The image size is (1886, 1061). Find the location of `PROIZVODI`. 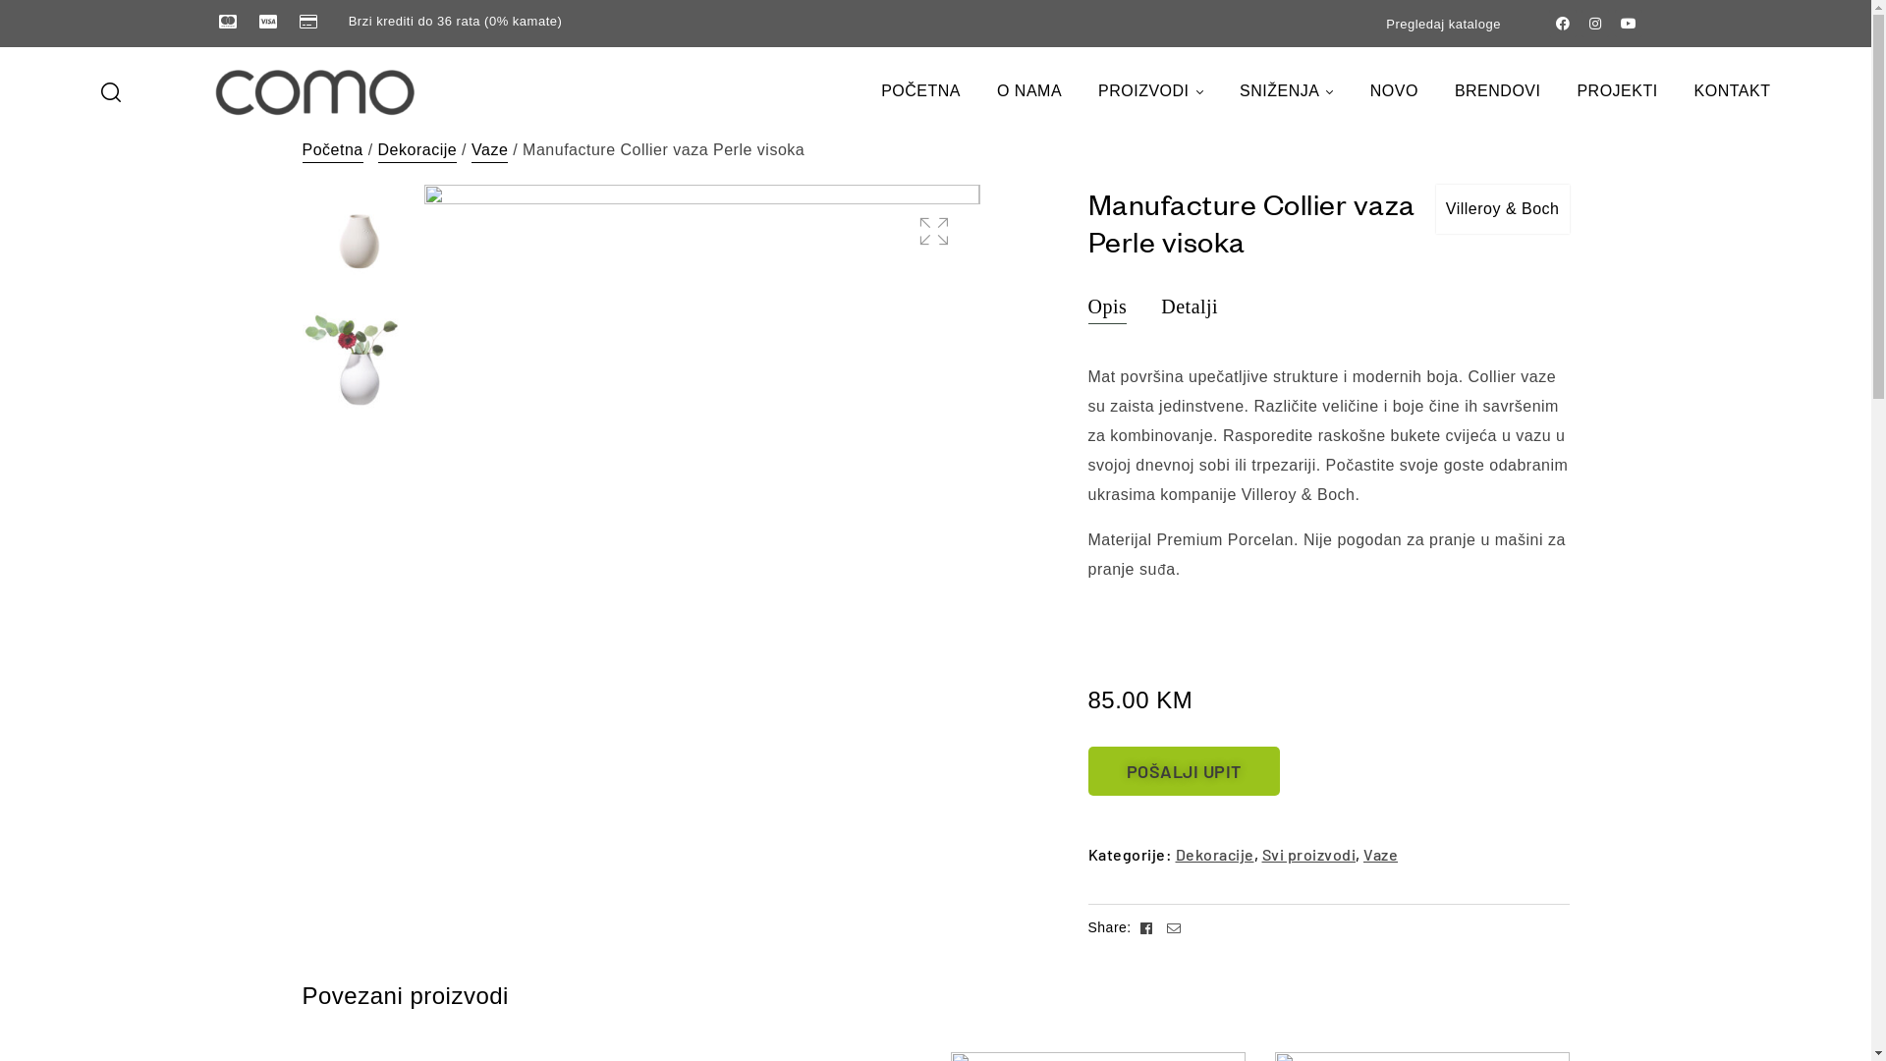

PROIZVODI is located at coordinates (1151, 91).